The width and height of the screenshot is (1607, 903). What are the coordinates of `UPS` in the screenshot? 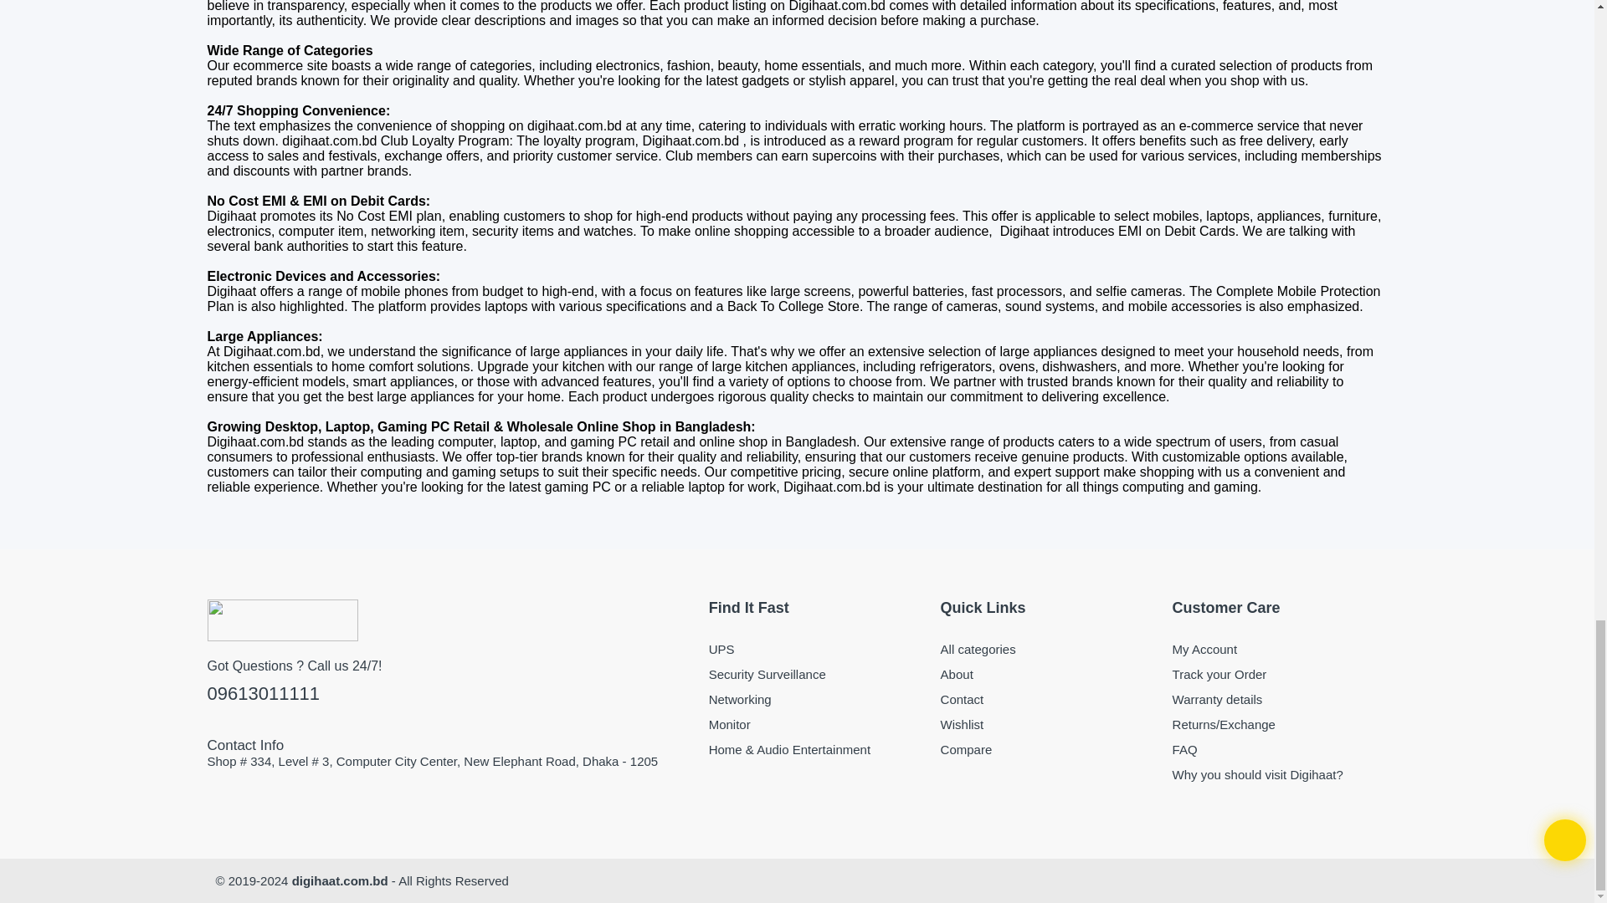 It's located at (816, 649).